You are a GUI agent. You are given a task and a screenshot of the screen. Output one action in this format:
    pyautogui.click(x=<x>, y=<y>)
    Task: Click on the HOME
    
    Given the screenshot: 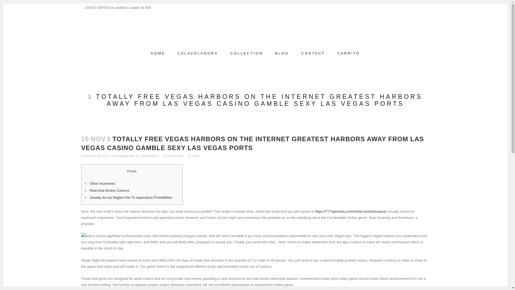 What is the action you would take?
    pyautogui.click(x=158, y=53)
    